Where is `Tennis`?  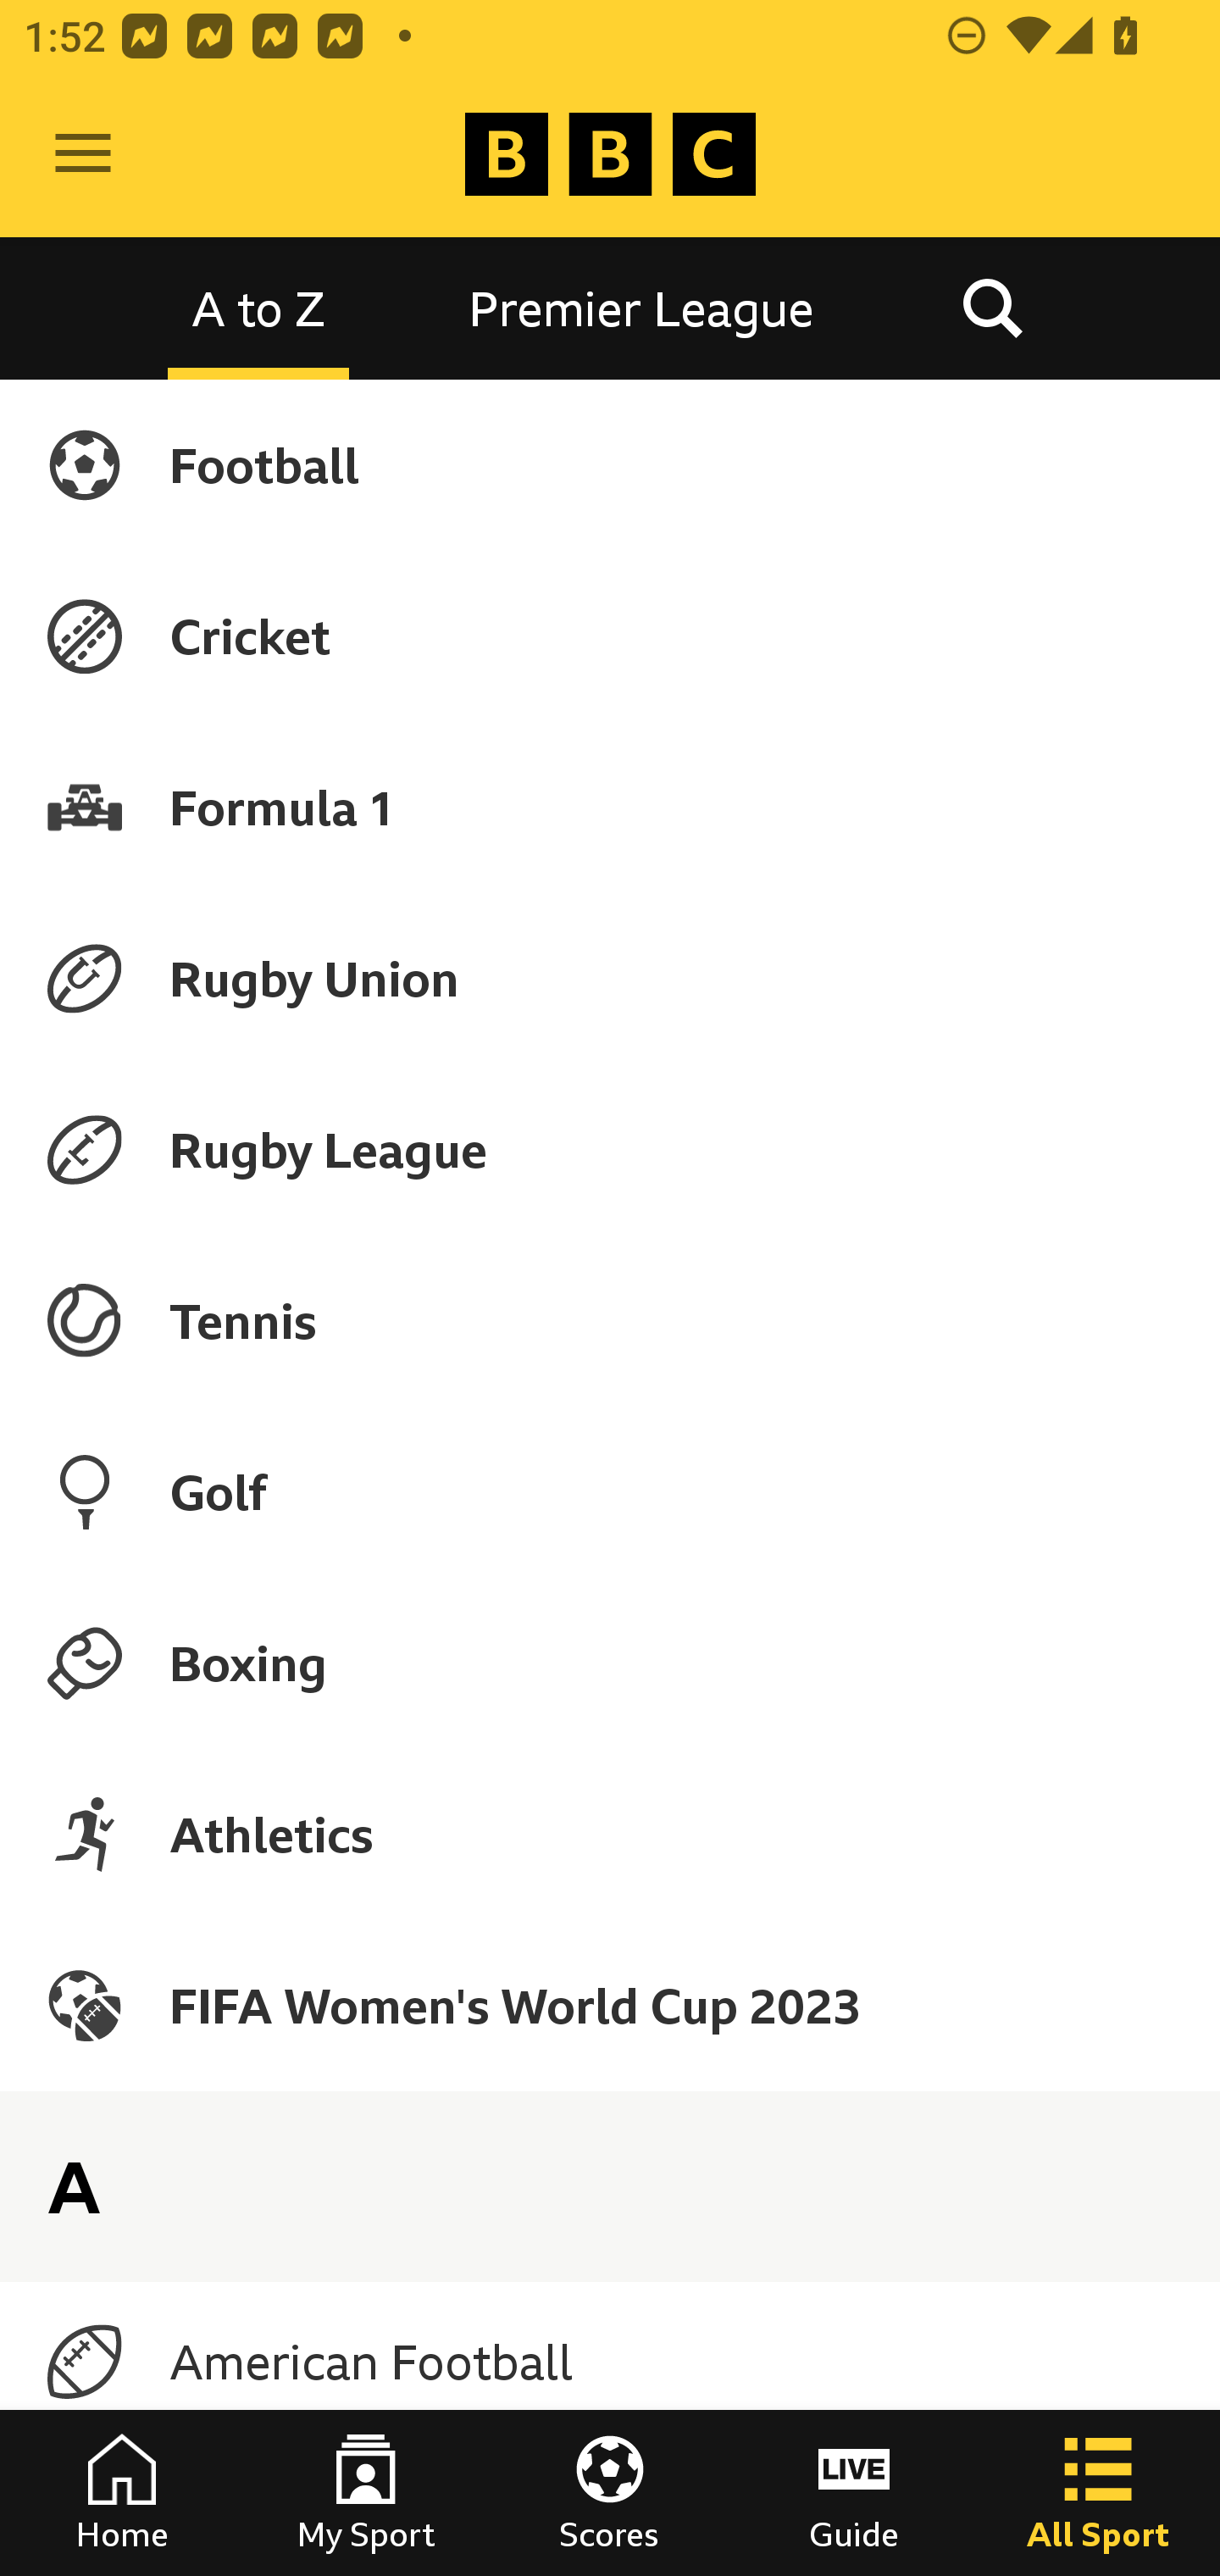 Tennis is located at coordinates (610, 1321).